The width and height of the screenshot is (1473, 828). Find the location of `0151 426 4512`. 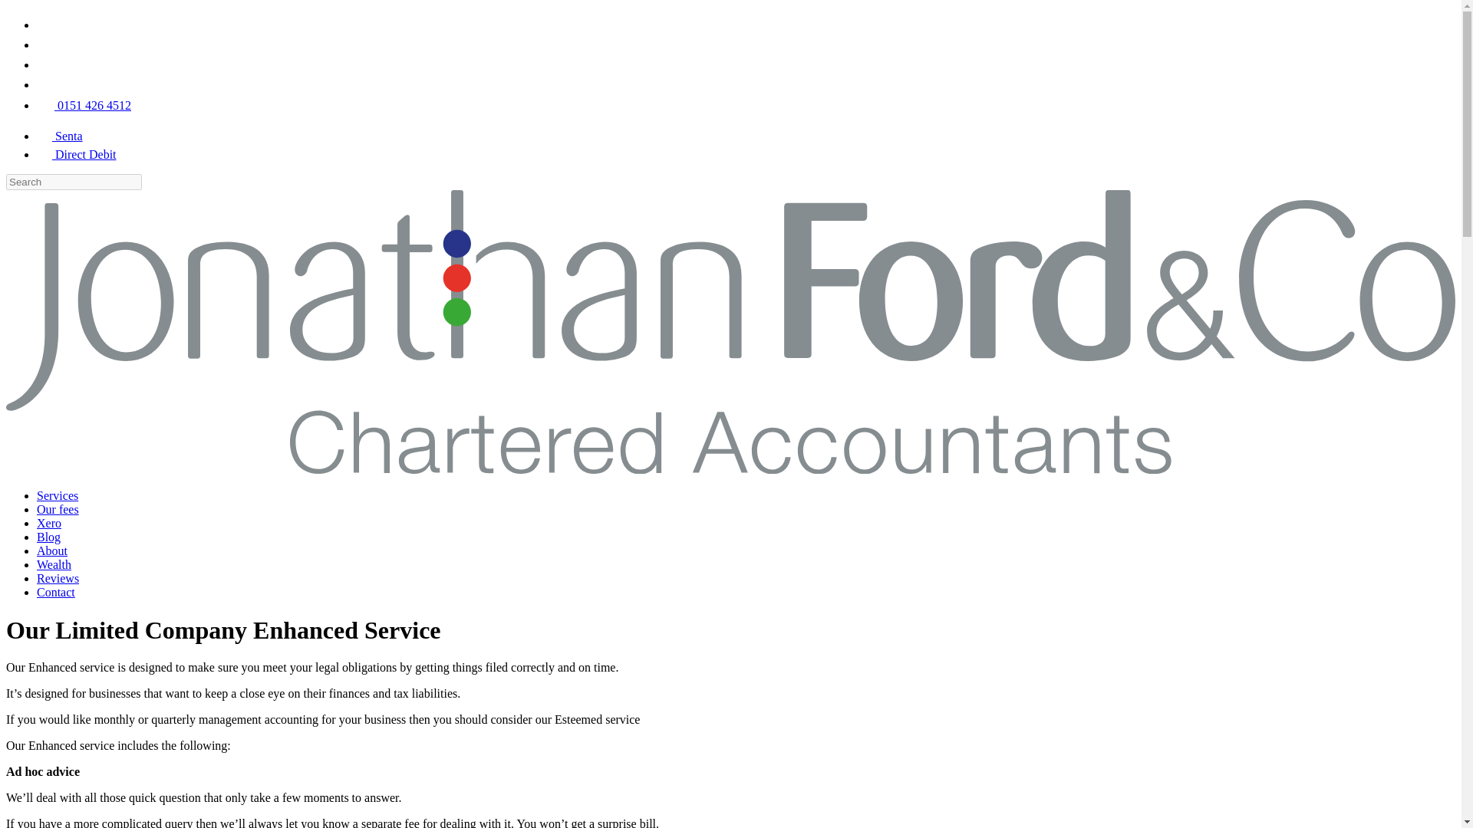

0151 426 4512 is located at coordinates (84, 104).